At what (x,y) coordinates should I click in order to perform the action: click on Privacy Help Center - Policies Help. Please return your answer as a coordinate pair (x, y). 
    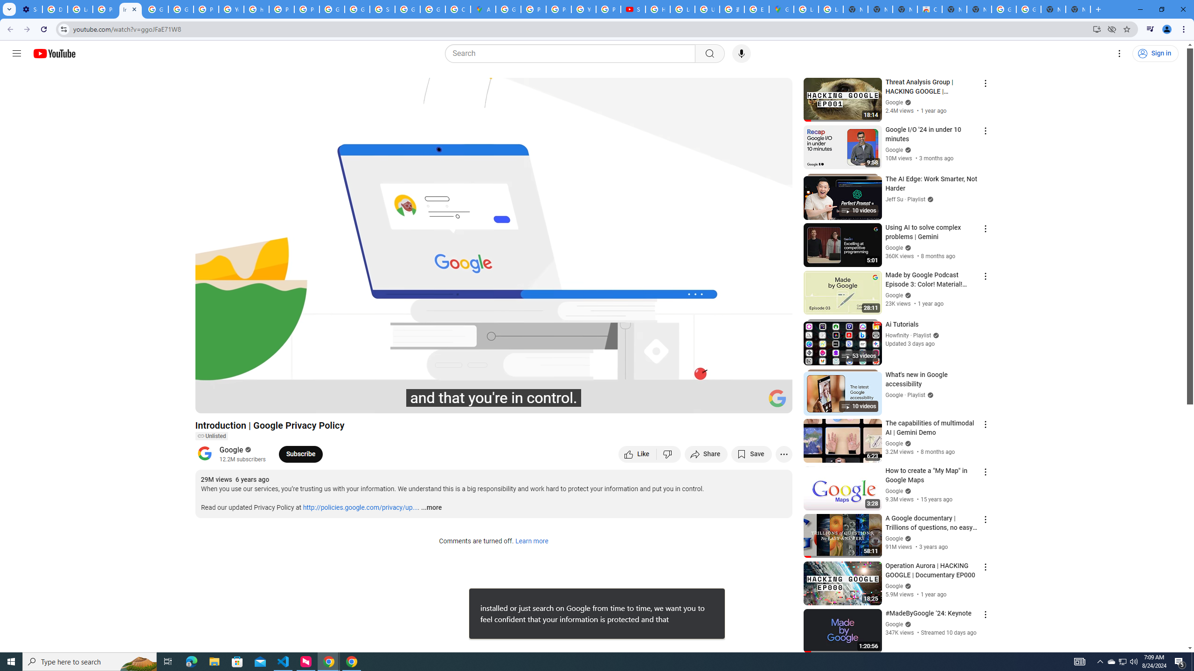
    Looking at the image, I should click on (559, 9).